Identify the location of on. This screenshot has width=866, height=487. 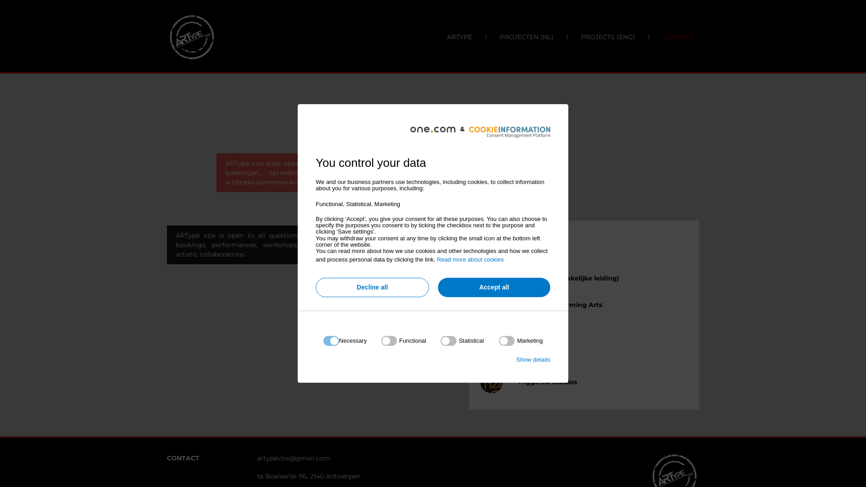
(404, 341).